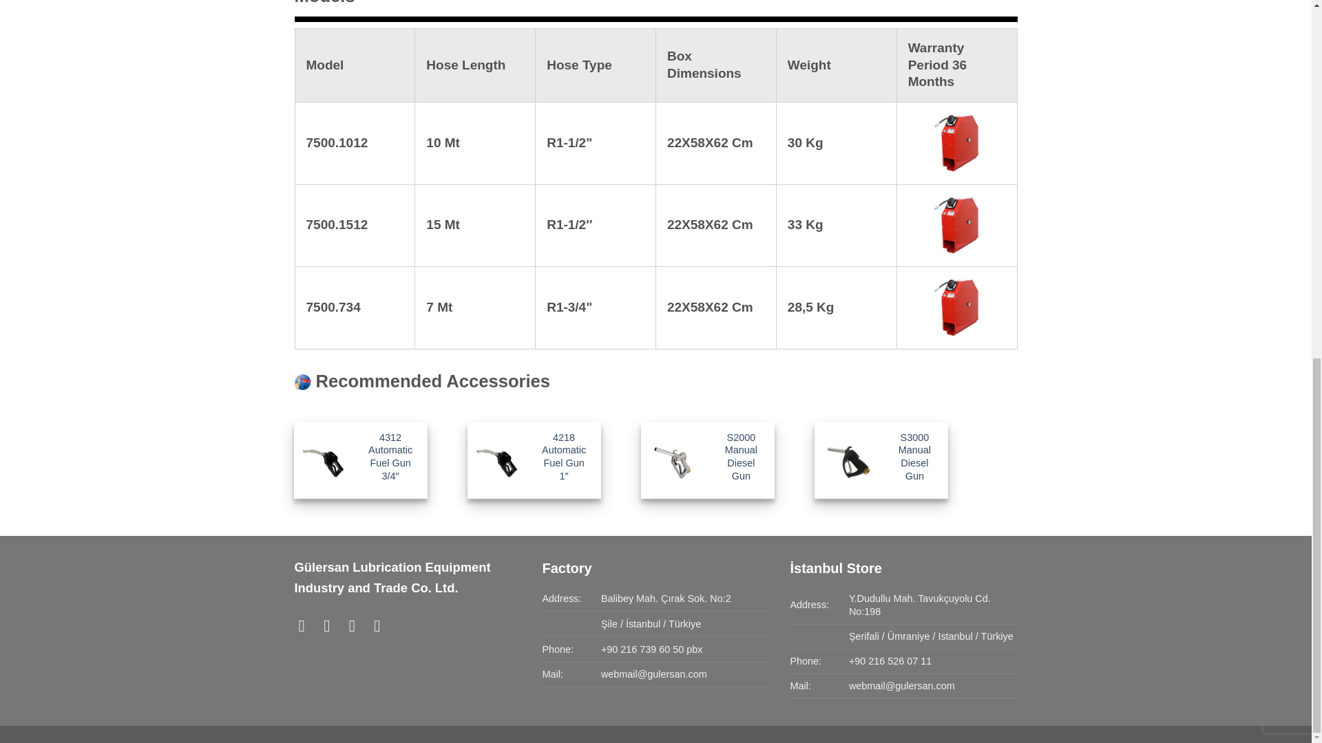  What do you see at coordinates (332, 626) in the screenshot?
I see `Follow on Instagram` at bounding box center [332, 626].